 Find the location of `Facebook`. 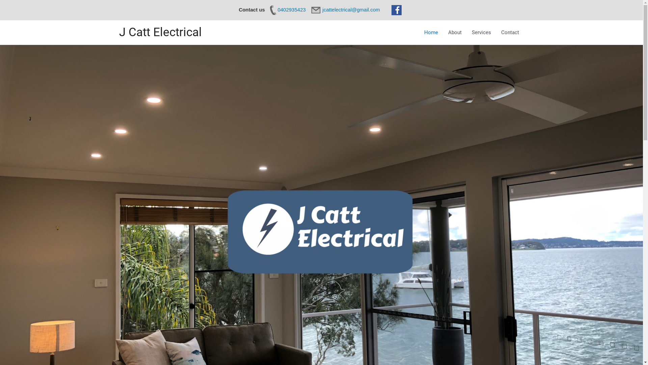

Facebook is located at coordinates (397, 10).